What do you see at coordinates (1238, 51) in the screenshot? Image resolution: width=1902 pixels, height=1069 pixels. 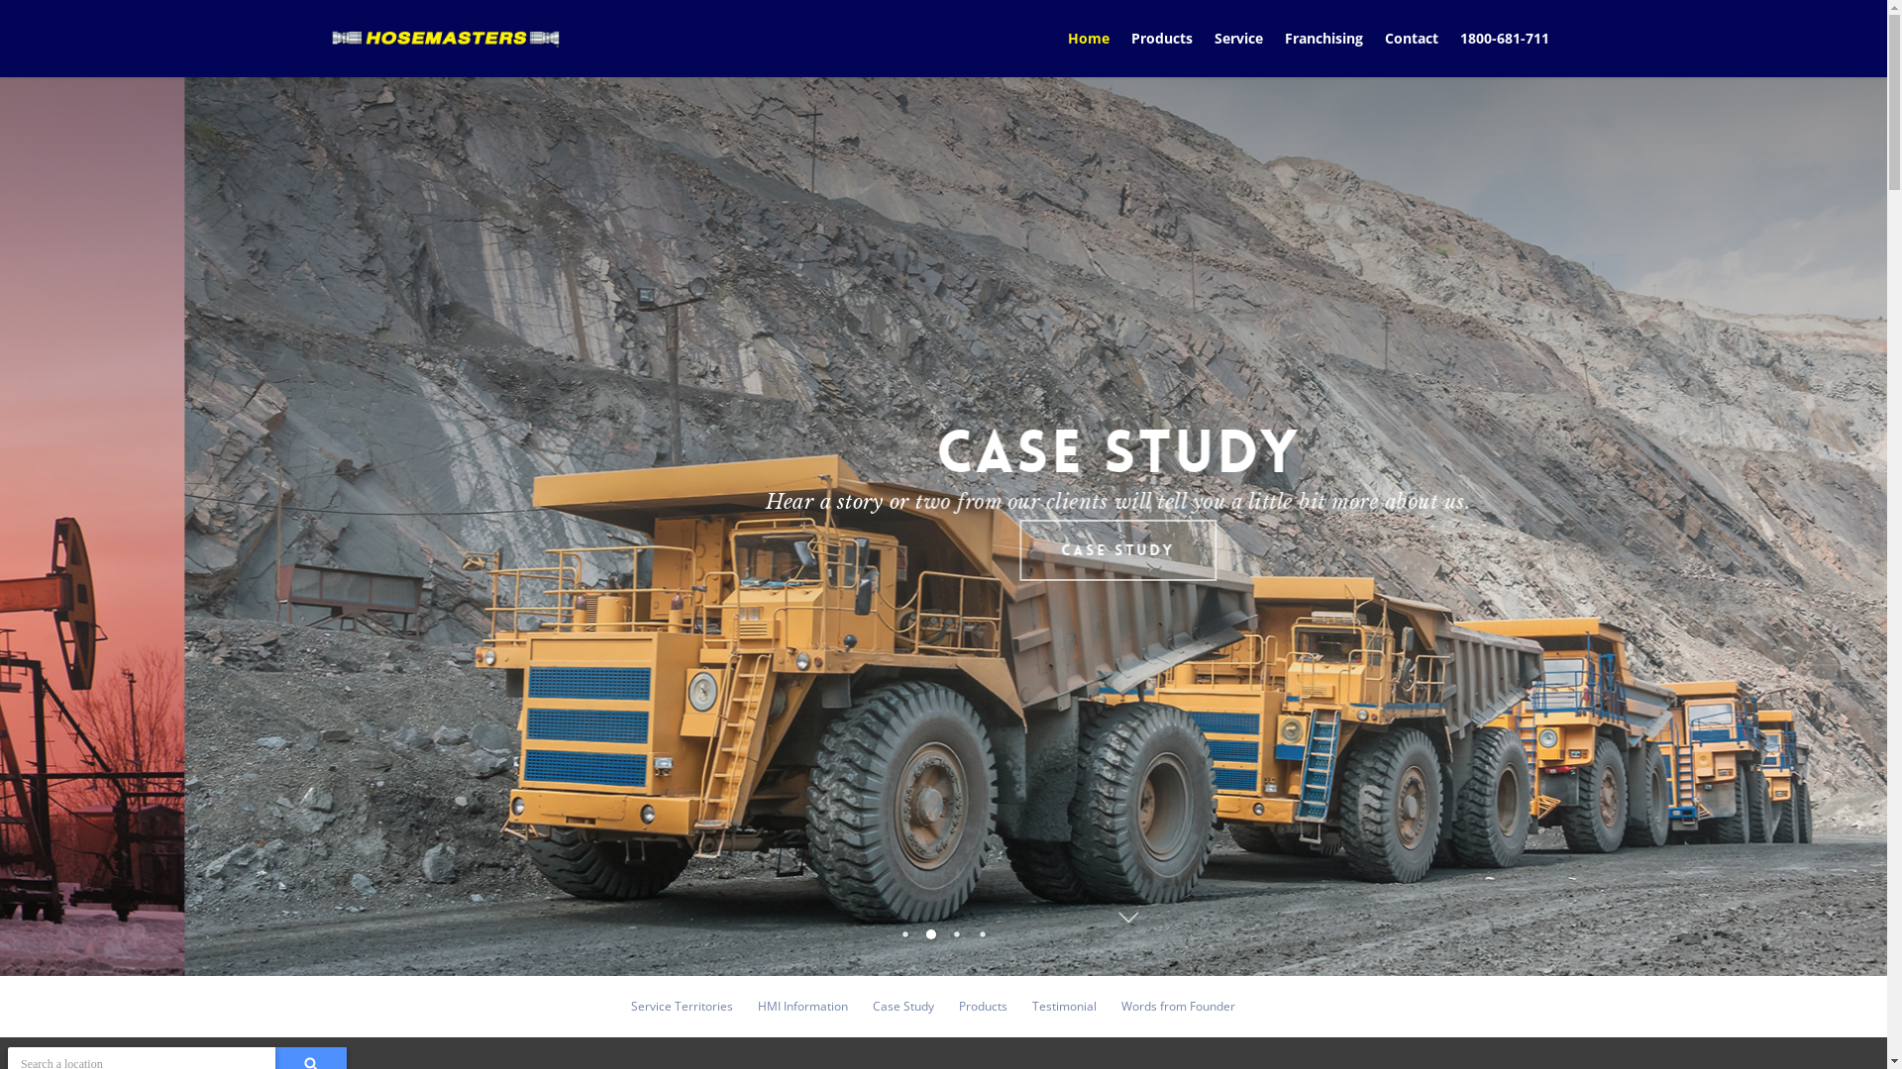 I see `Service` at bounding box center [1238, 51].